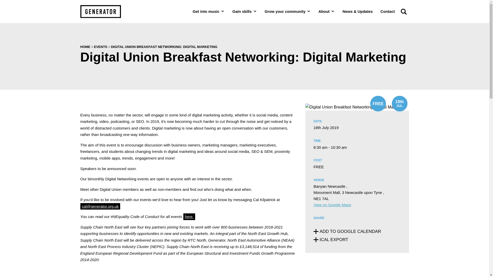 The width and height of the screenshot is (493, 277). Describe the element at coordinates (101, 47) in the screenshot. I see `EVENTS` at that location.